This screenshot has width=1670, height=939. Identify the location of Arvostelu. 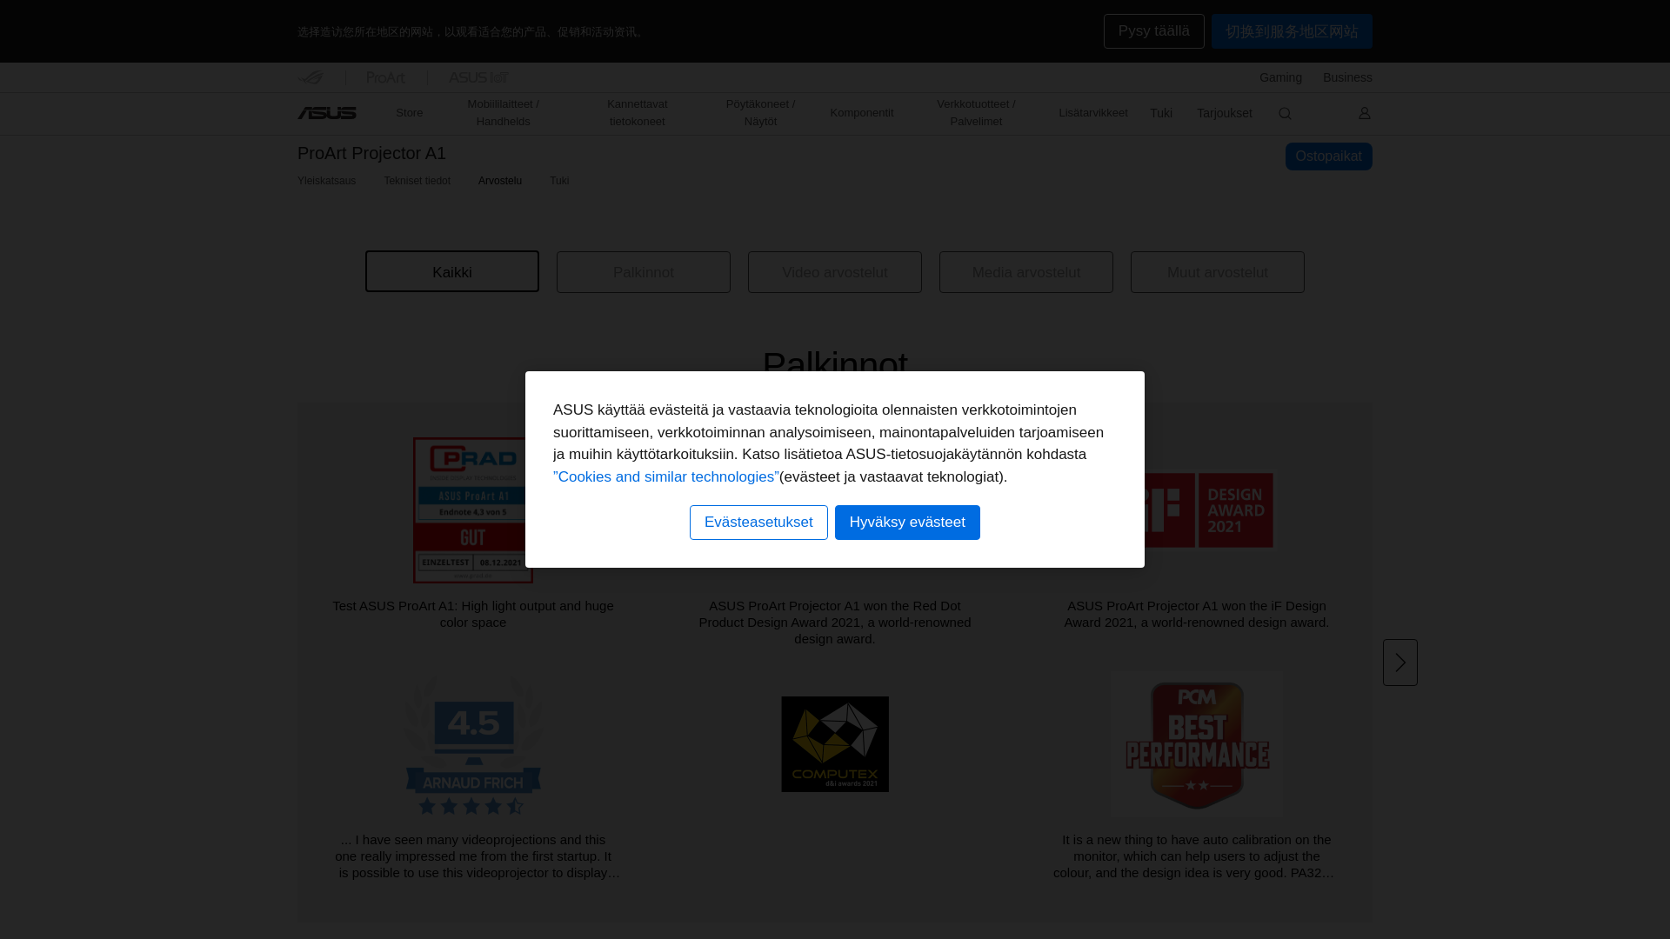
(499, 181).